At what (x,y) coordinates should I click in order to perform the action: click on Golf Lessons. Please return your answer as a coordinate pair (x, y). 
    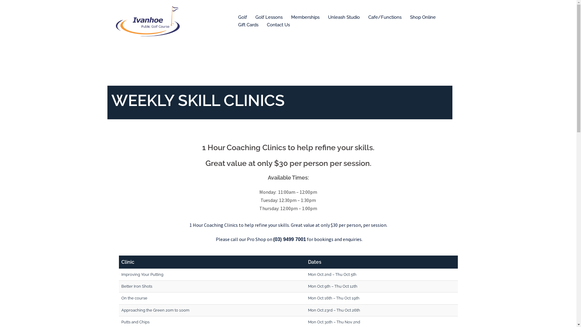
    Looking at the image, I should click on (269, 17).